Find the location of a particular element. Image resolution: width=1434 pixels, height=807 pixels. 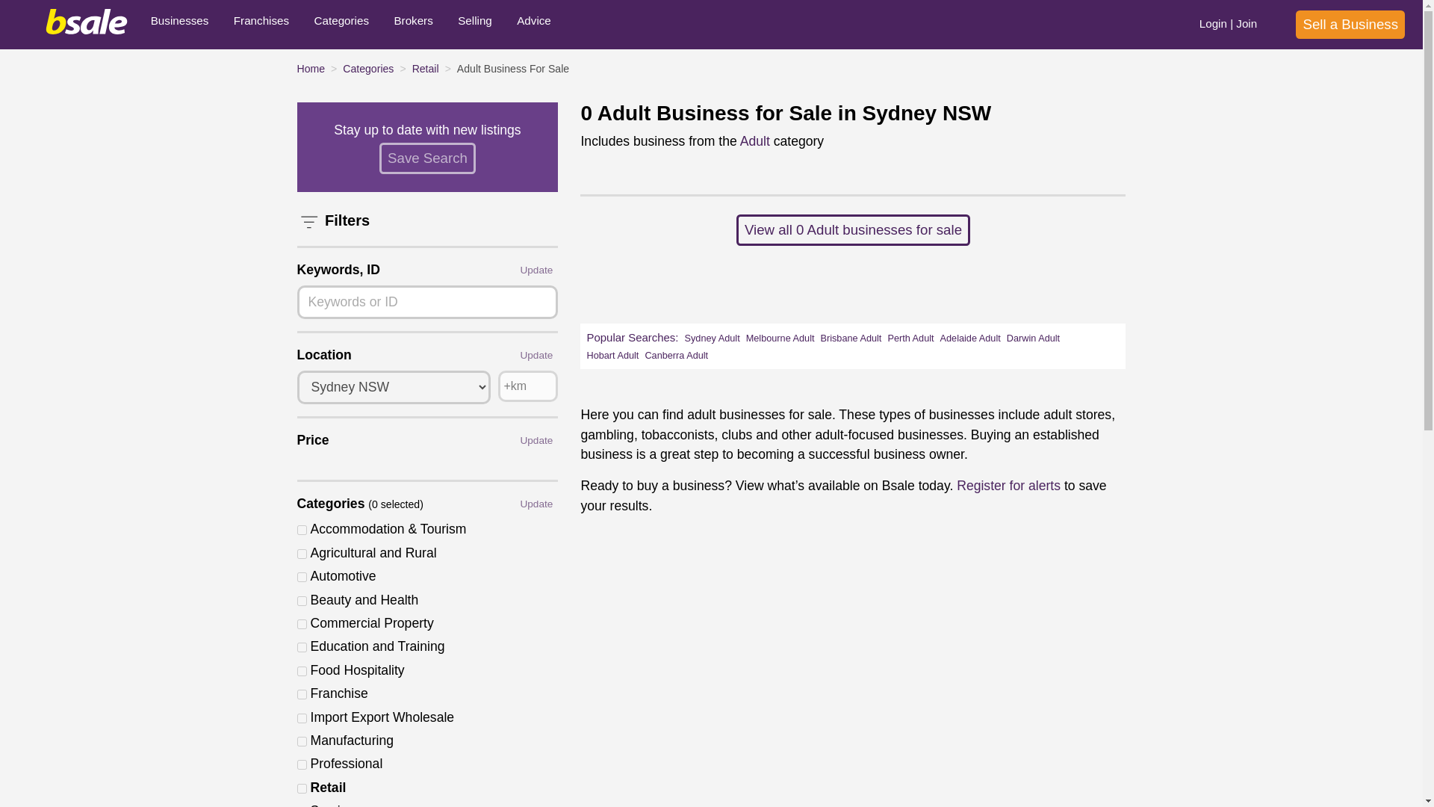

Businesses is located at coordinates (179, 24).